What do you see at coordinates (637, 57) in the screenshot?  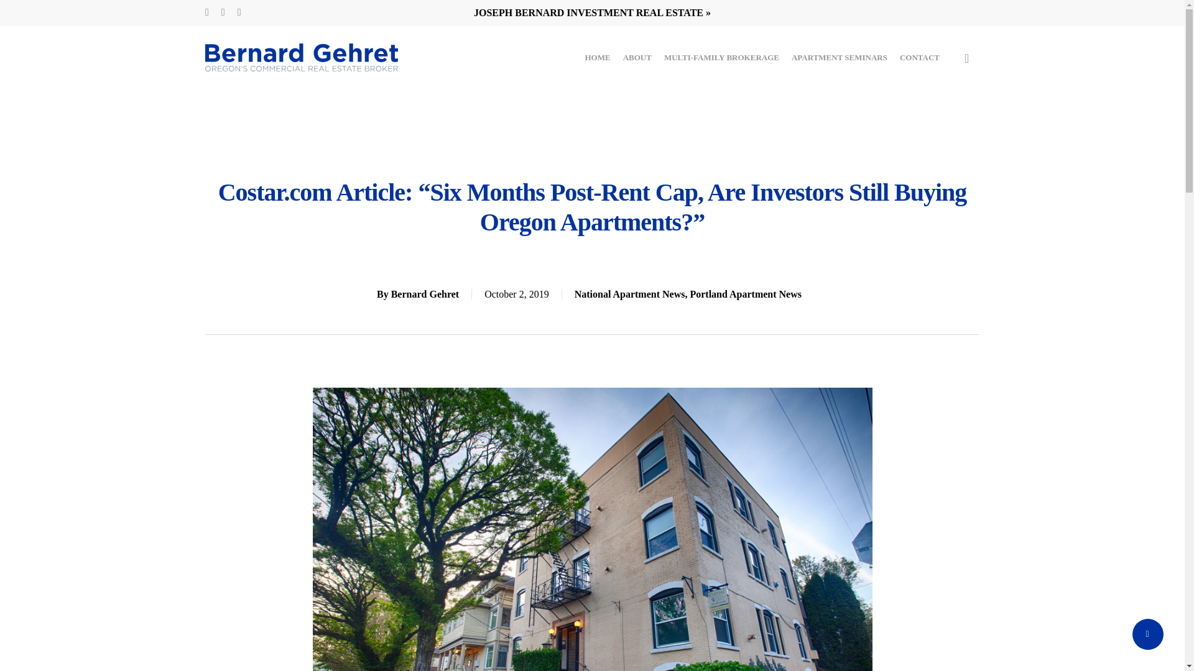 I see `ABOUT` at bounding box center [637, 57].